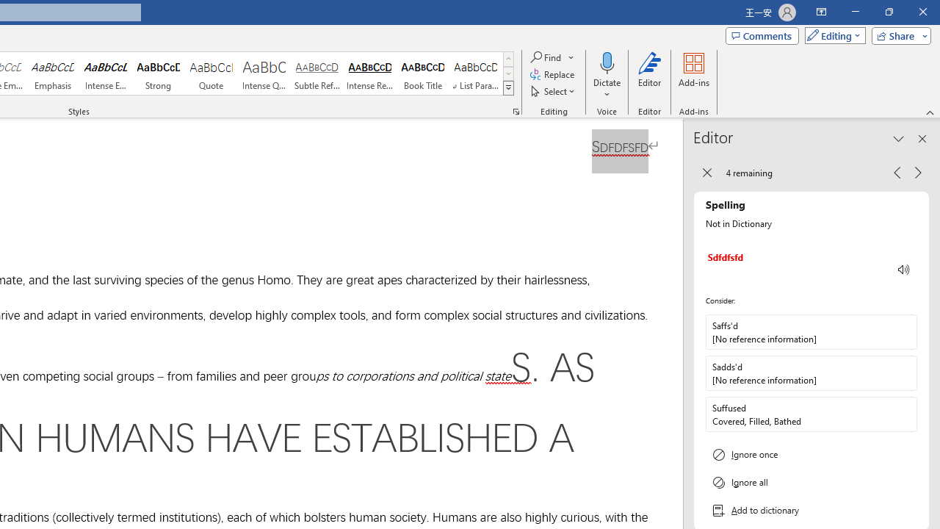 Image resolution: width=940 pixels, height=529 pixels. I want to click on Editor, so click(650, 75).